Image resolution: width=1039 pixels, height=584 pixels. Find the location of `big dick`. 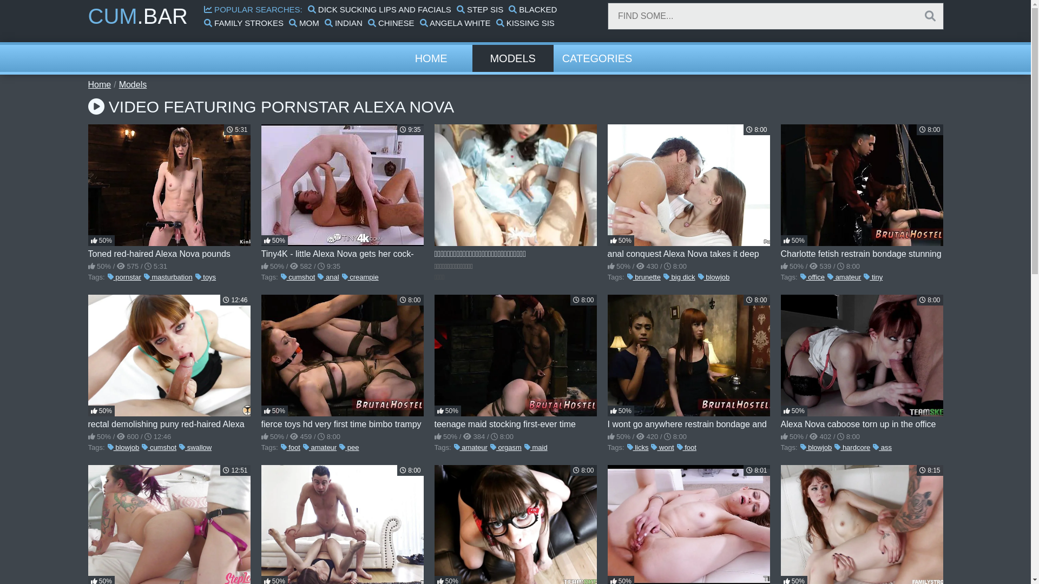

big dick is located at coordinates (680, 277).